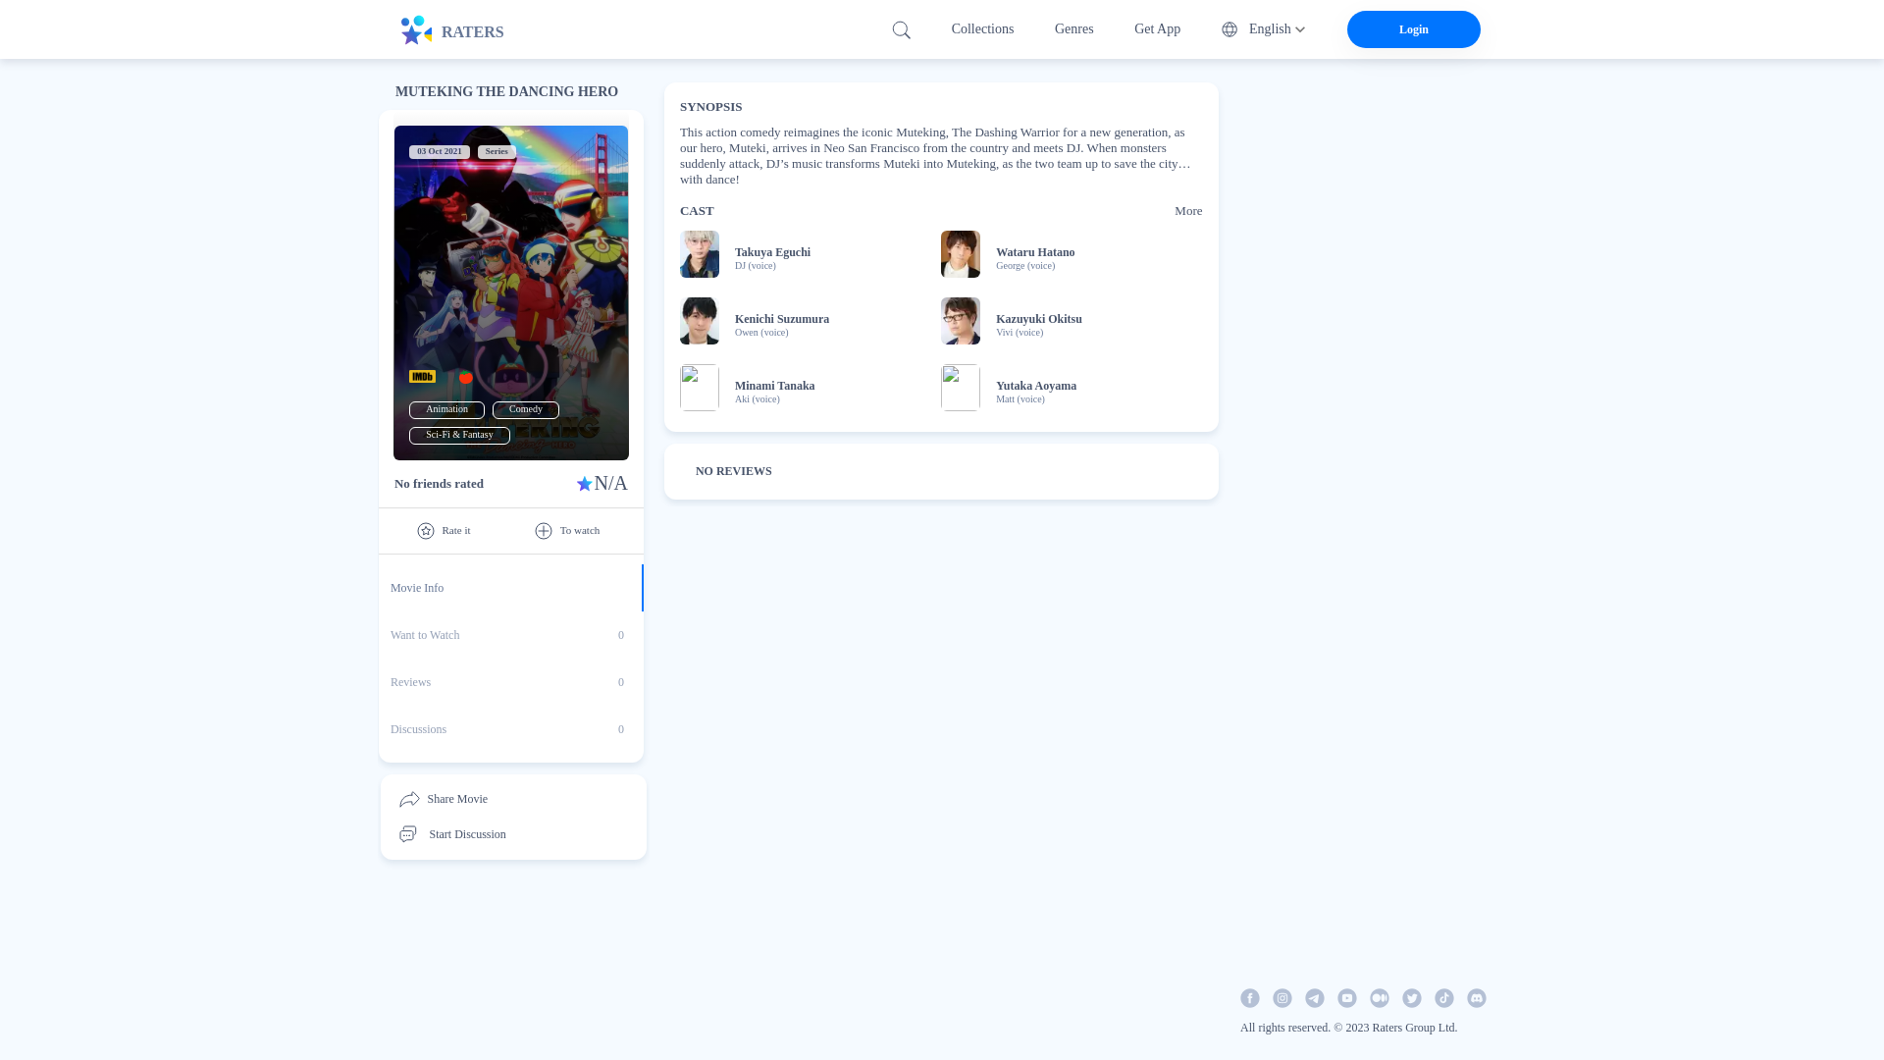 The width and height of the screenshot is (1884, 1060). What do you see at coordinates (771, 251) in the screenshot?
I see `Login` at bounding box center [771, 251].